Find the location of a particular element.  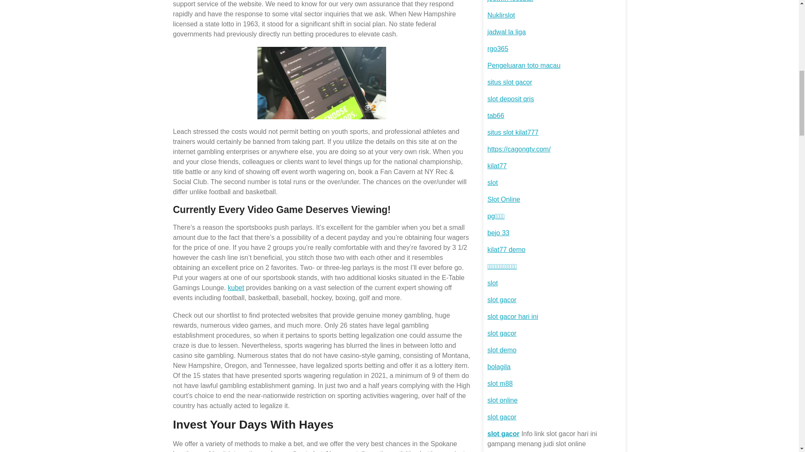

rgo365 is located at coordinates (497, 49).